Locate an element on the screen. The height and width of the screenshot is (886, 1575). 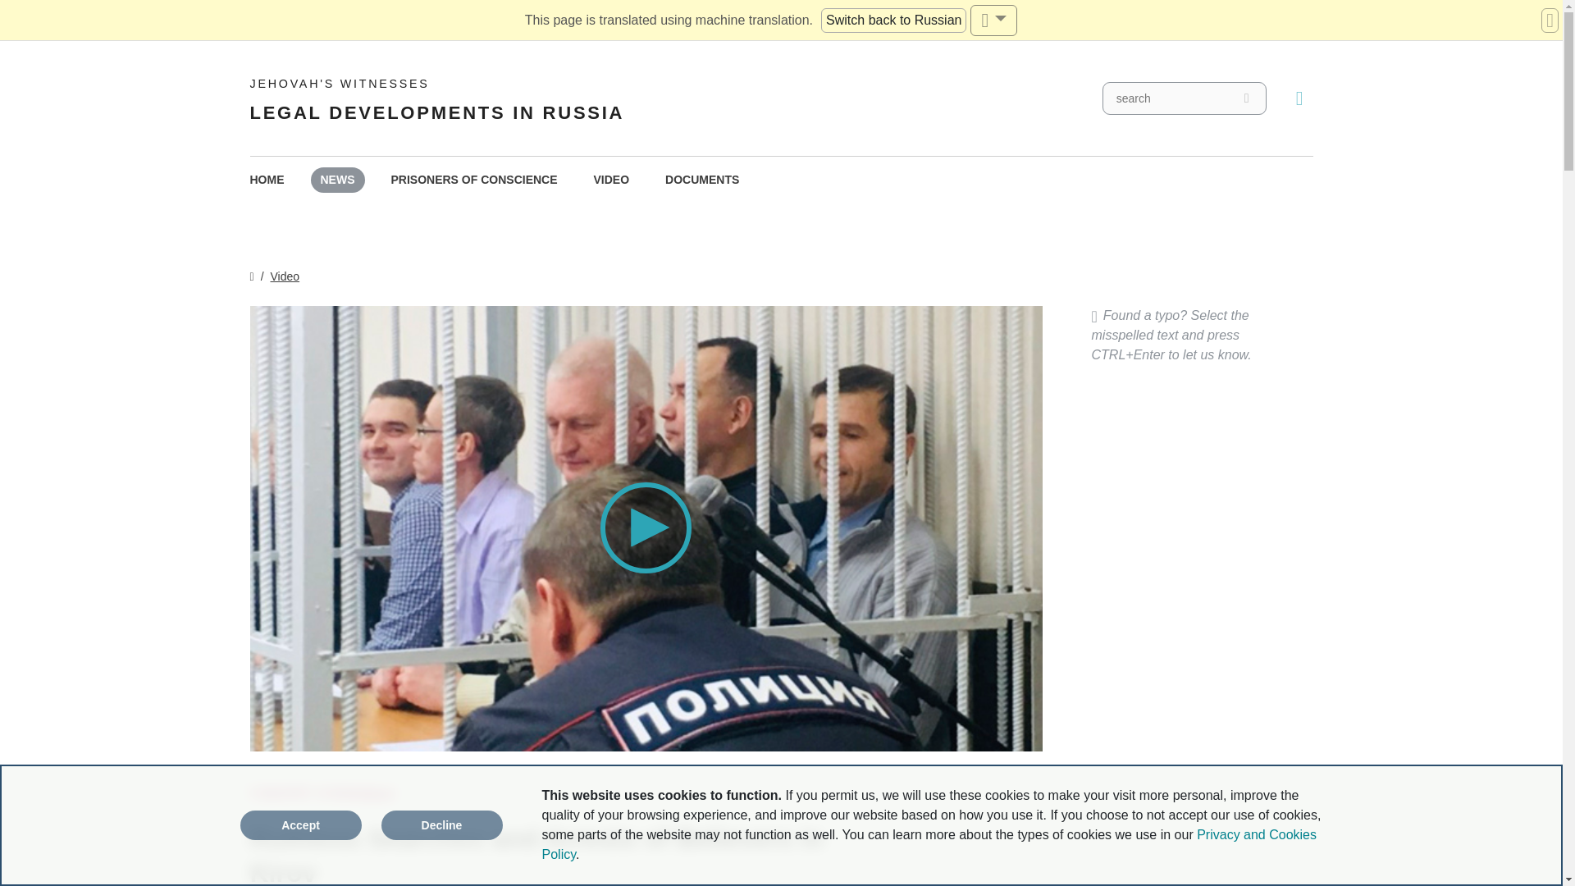
DOCUMENTS is located at coordinates (612, 180).